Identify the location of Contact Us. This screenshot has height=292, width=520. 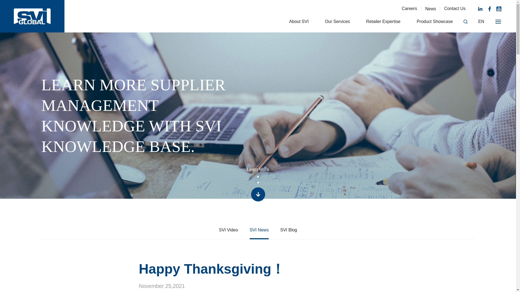
(454, 9).